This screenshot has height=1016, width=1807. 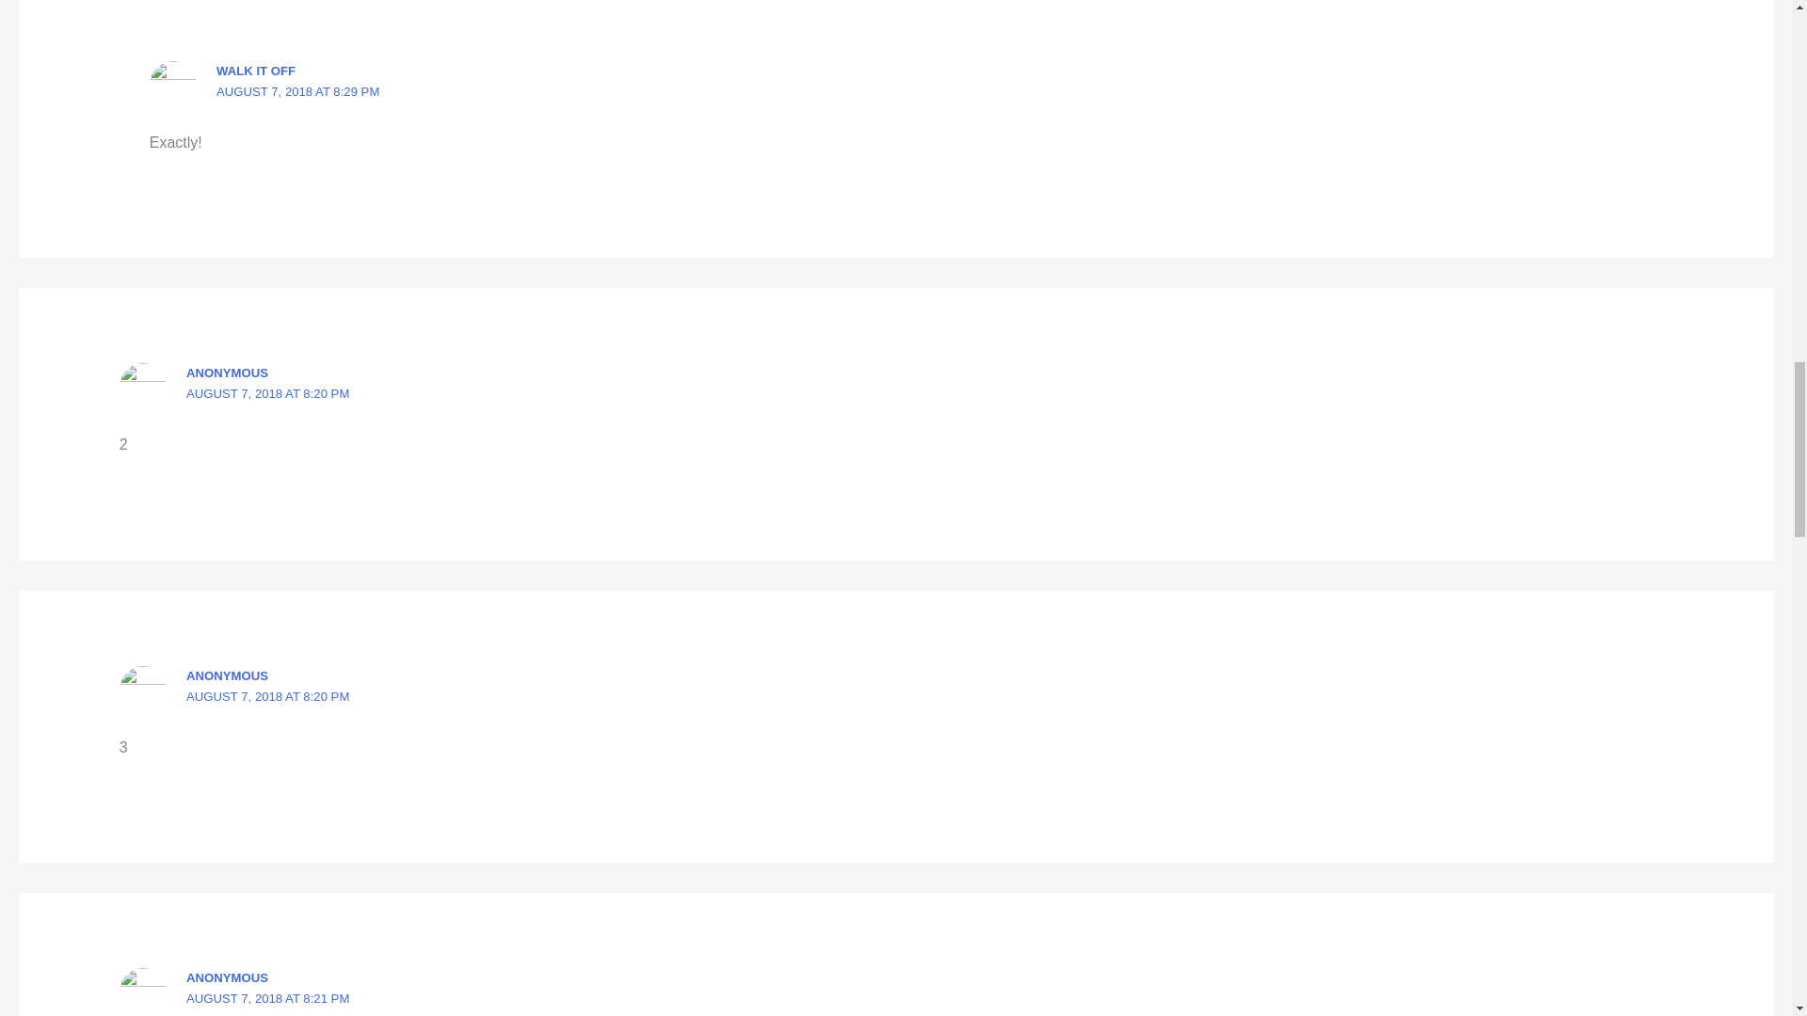 What do you see at coordinates (297, 90) in the screenshot?
I see `AUGUST 7, 2018 AT 8:29 PM` at bounding box center [297, 90].